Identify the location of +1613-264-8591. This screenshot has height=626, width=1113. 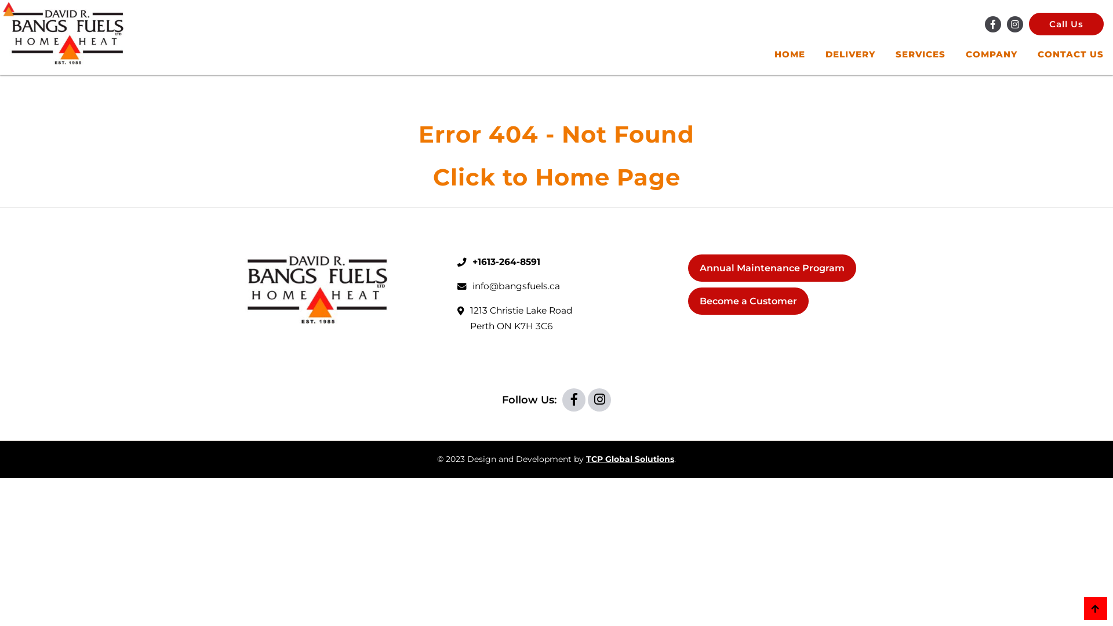
(507, 262).